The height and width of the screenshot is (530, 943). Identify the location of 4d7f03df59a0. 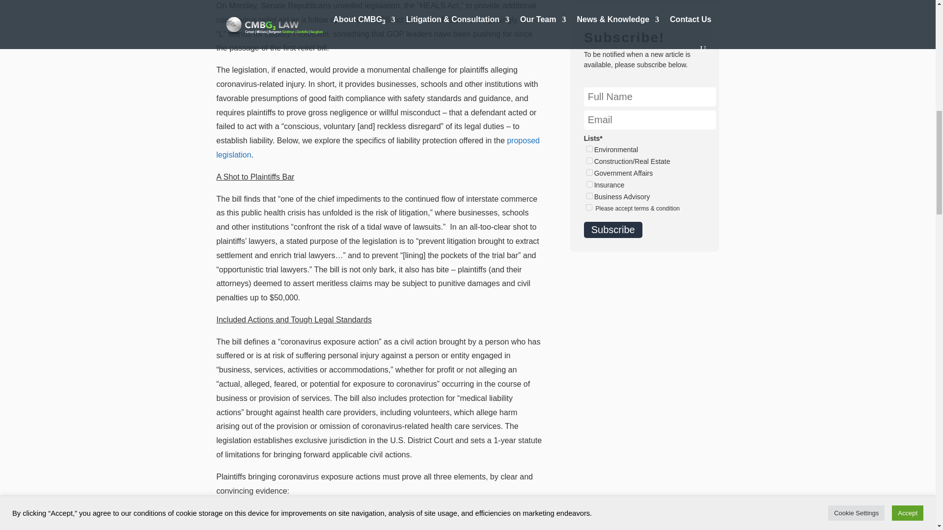
(589, 149).